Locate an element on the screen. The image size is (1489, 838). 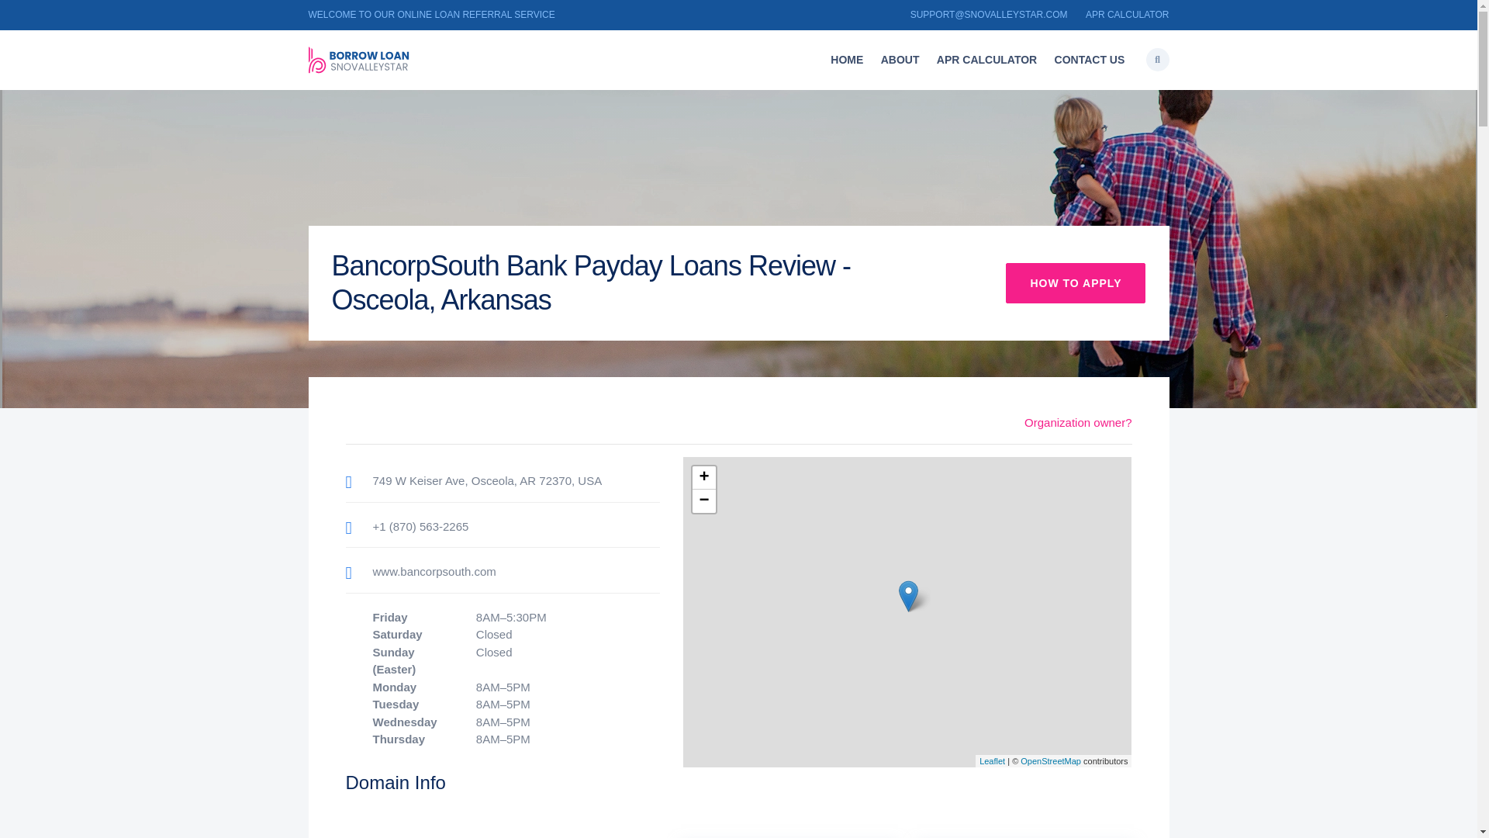
Zoom out is located at coordinates (703, 500).